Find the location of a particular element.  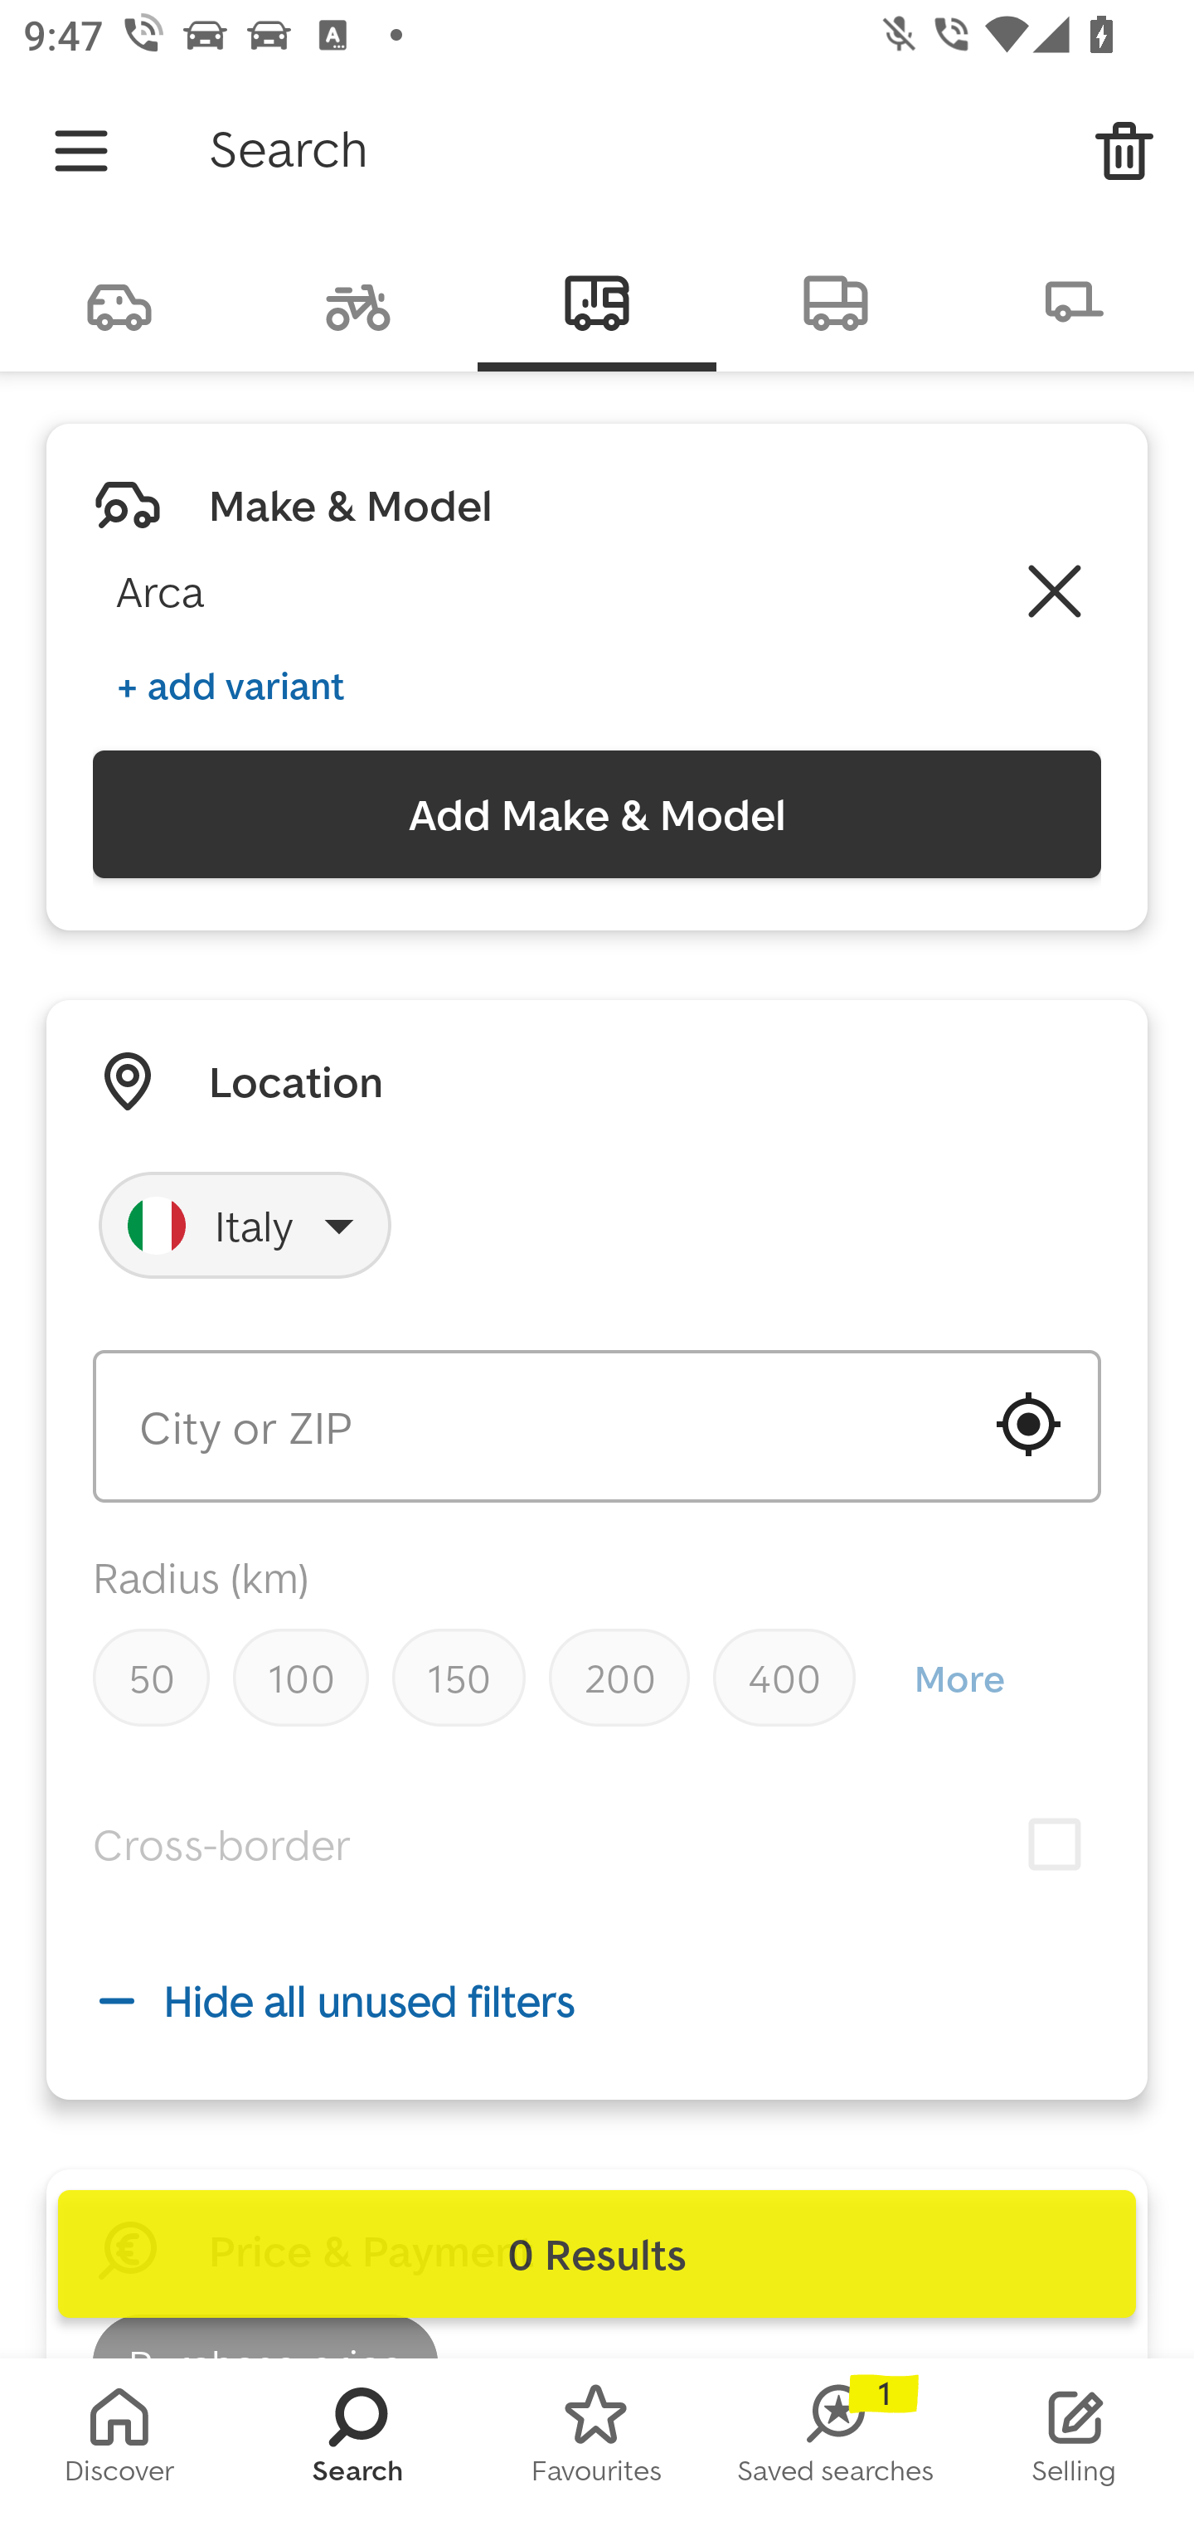

Location is located at coordinates (295, 1081).